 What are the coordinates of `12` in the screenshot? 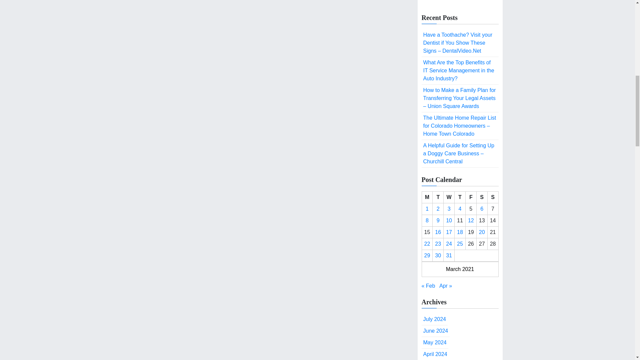 It's located at (471, 220).